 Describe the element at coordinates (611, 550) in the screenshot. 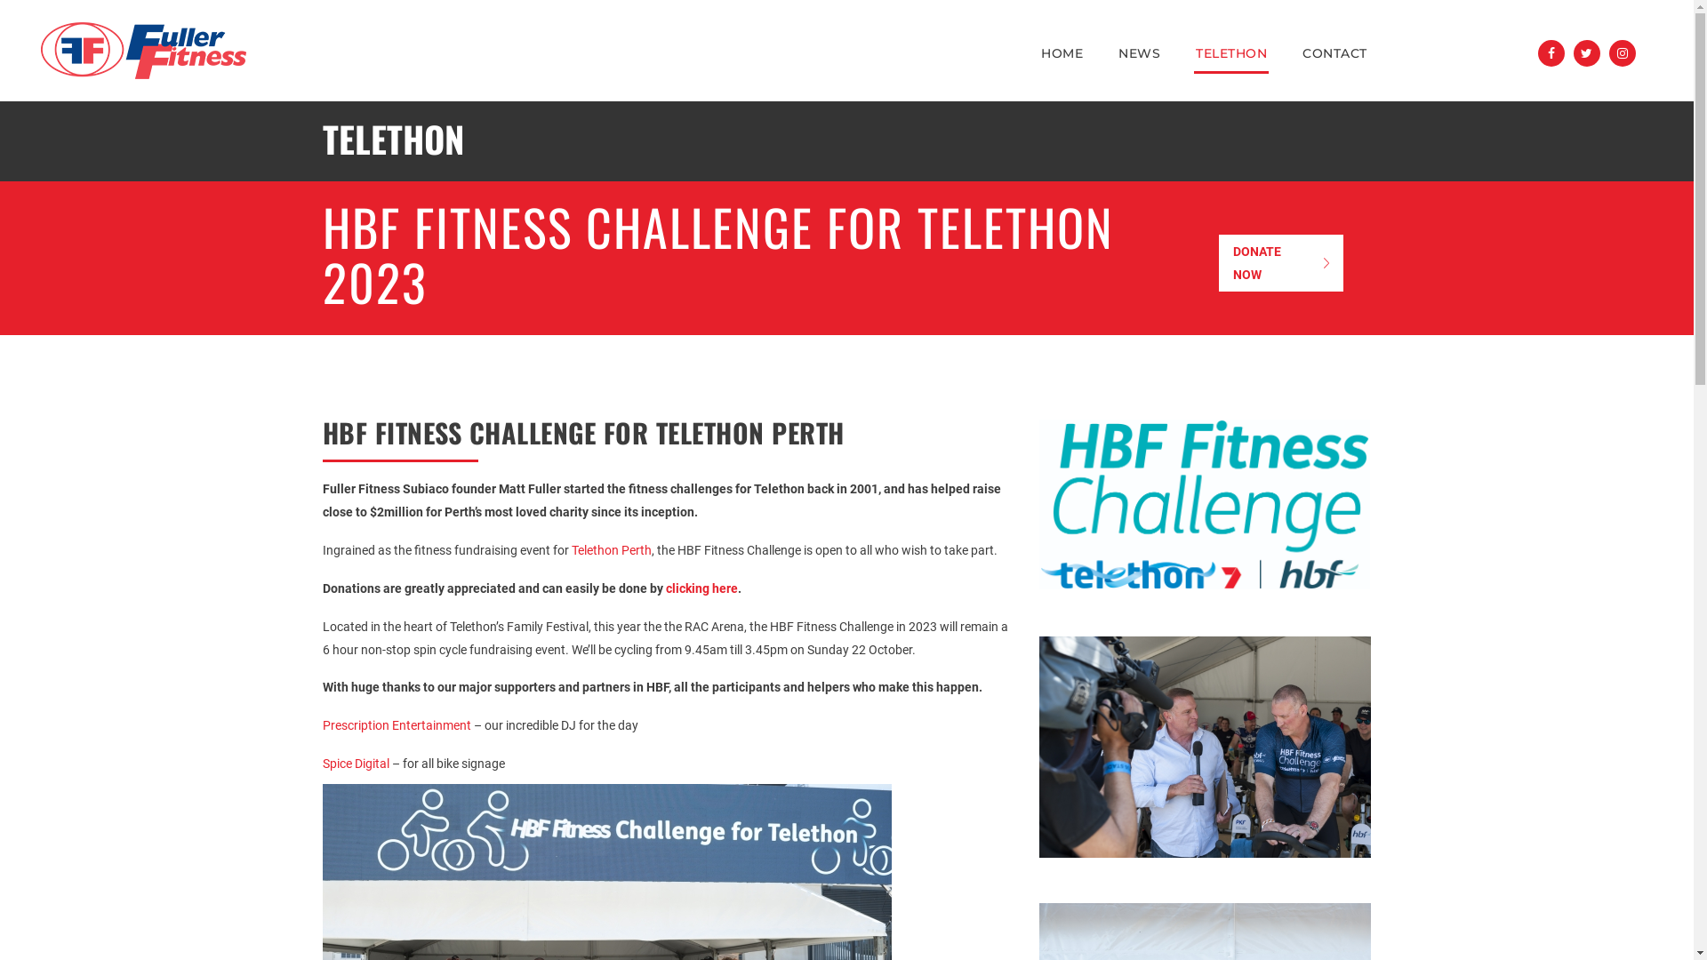

I see `Telethon Perth` at that location.